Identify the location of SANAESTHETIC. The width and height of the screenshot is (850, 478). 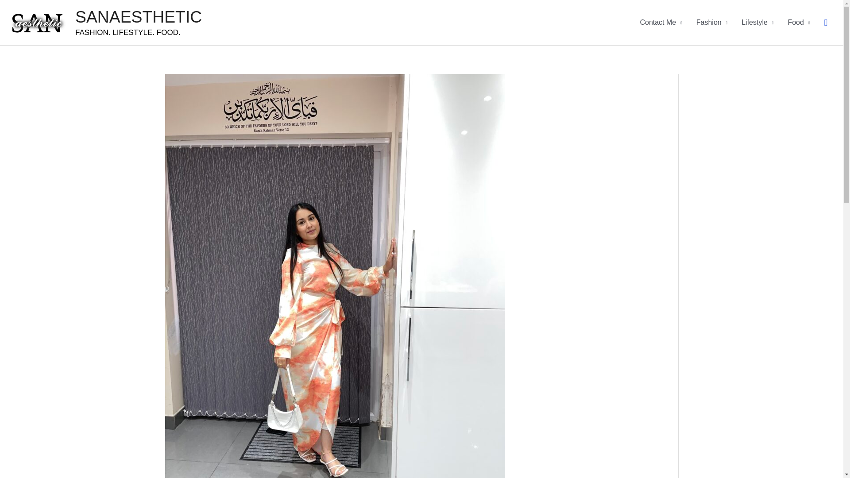
(139, 17).